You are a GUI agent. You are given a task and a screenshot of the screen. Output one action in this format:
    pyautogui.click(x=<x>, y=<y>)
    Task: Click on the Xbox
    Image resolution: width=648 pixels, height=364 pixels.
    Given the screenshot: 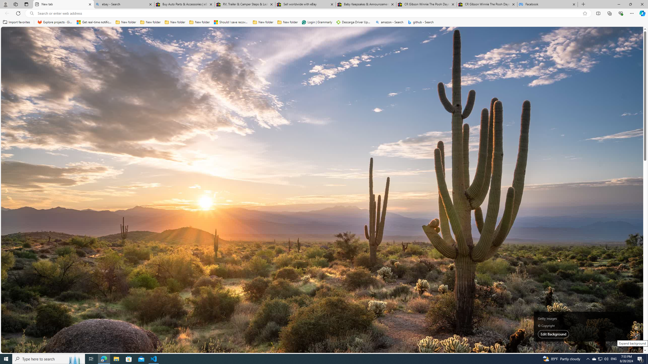 What is the action you would take?
    pyautogui.click(x=456, y=240)
    